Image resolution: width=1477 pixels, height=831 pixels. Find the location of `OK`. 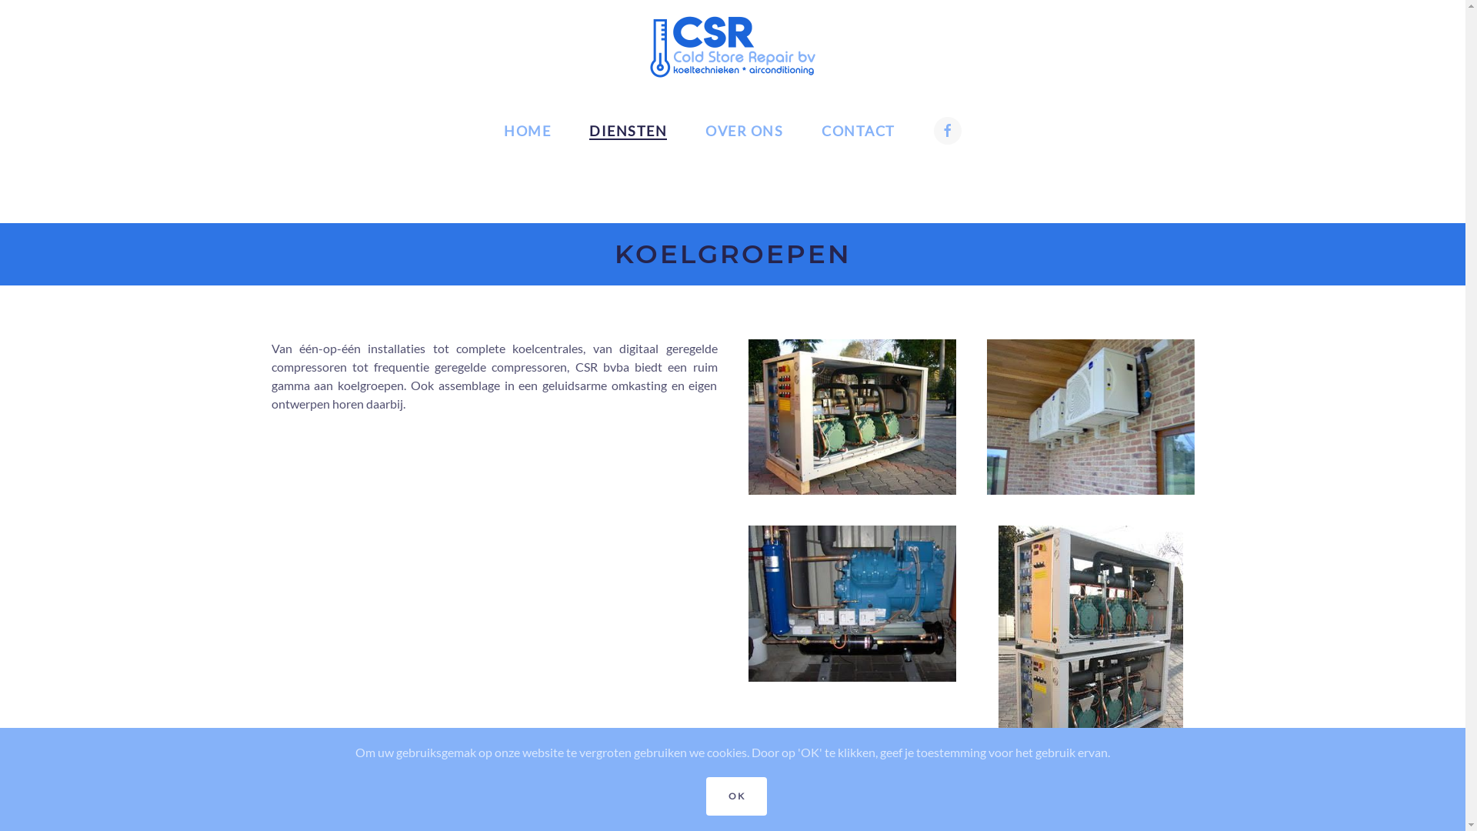

OK is located at coordinates (737, 796).